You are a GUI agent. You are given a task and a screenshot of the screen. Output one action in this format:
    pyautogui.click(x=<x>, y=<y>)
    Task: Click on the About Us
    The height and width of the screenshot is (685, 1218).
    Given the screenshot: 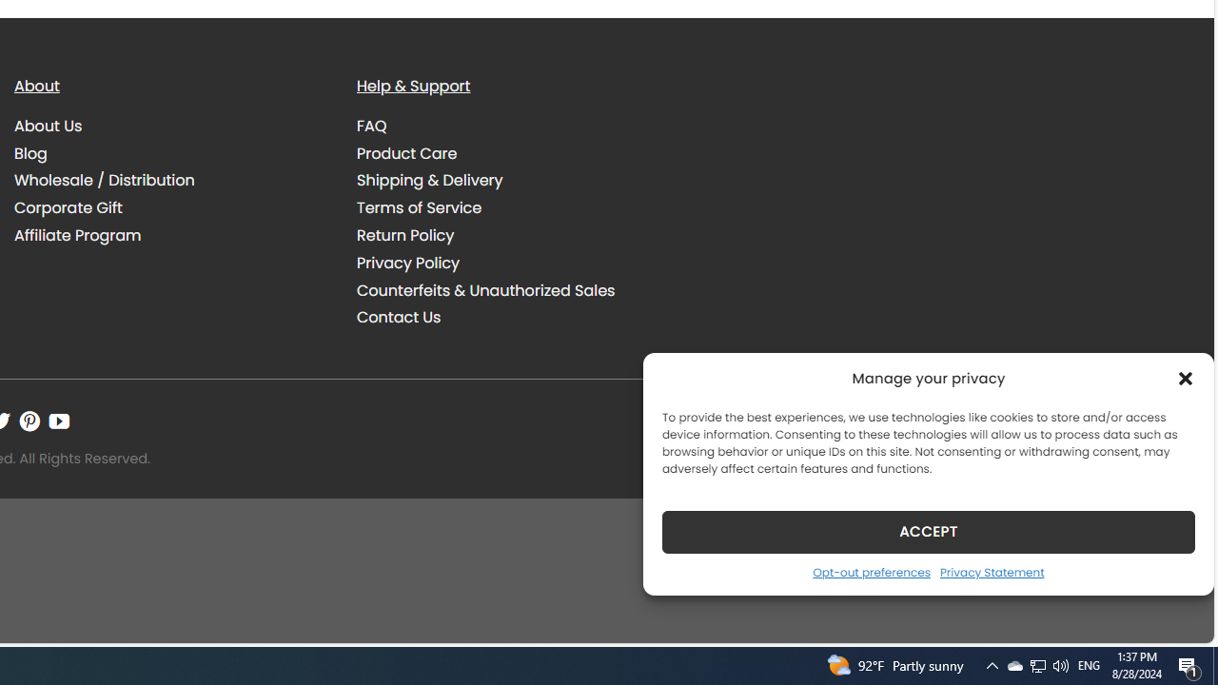 What is the action you would take?
    pyautogui.click(x=171, y=126)
    